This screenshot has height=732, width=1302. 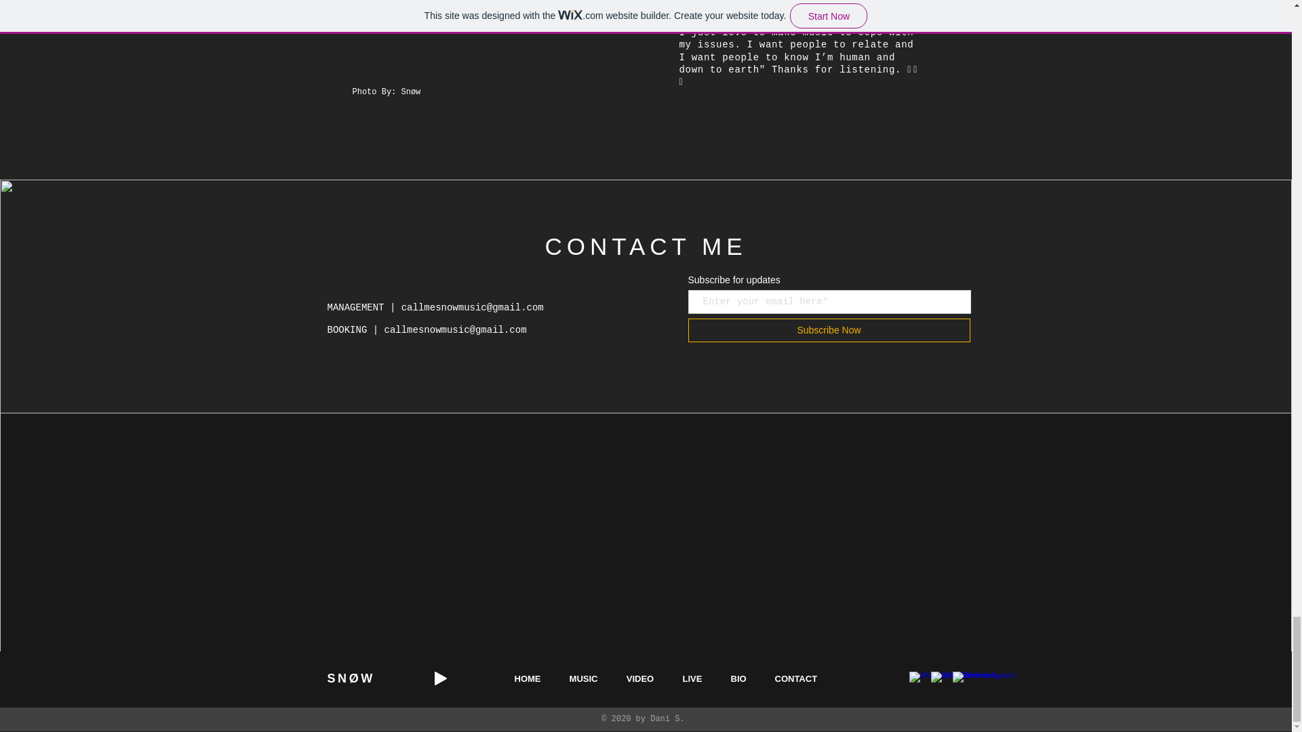 What do you see at coordinates (829, 330) in the screenshot?
I see `Subscribe Now` at bounding box center [829, 330].